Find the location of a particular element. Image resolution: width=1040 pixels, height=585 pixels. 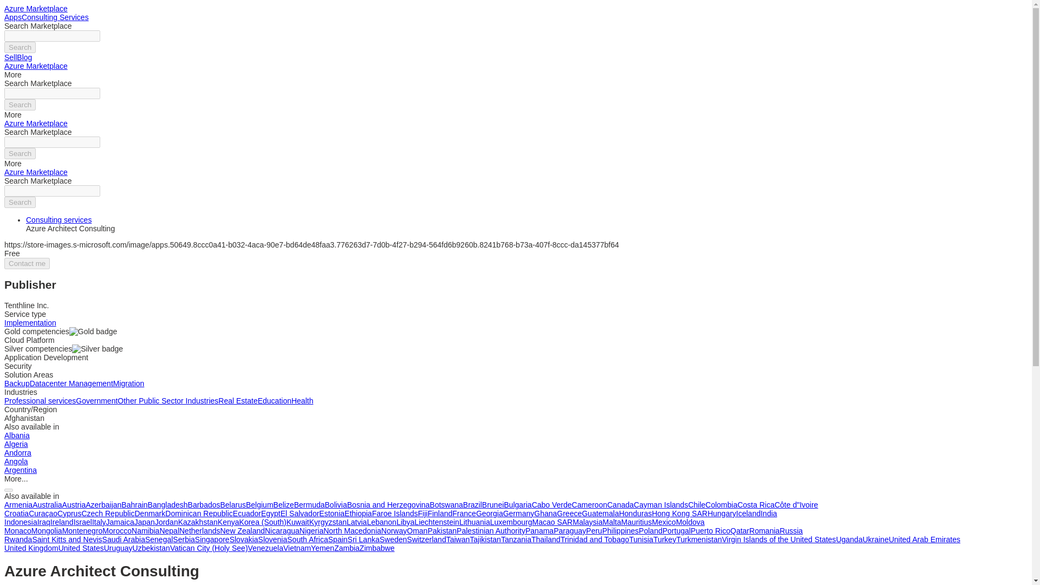

Angola is located at coordinates (16, 461).